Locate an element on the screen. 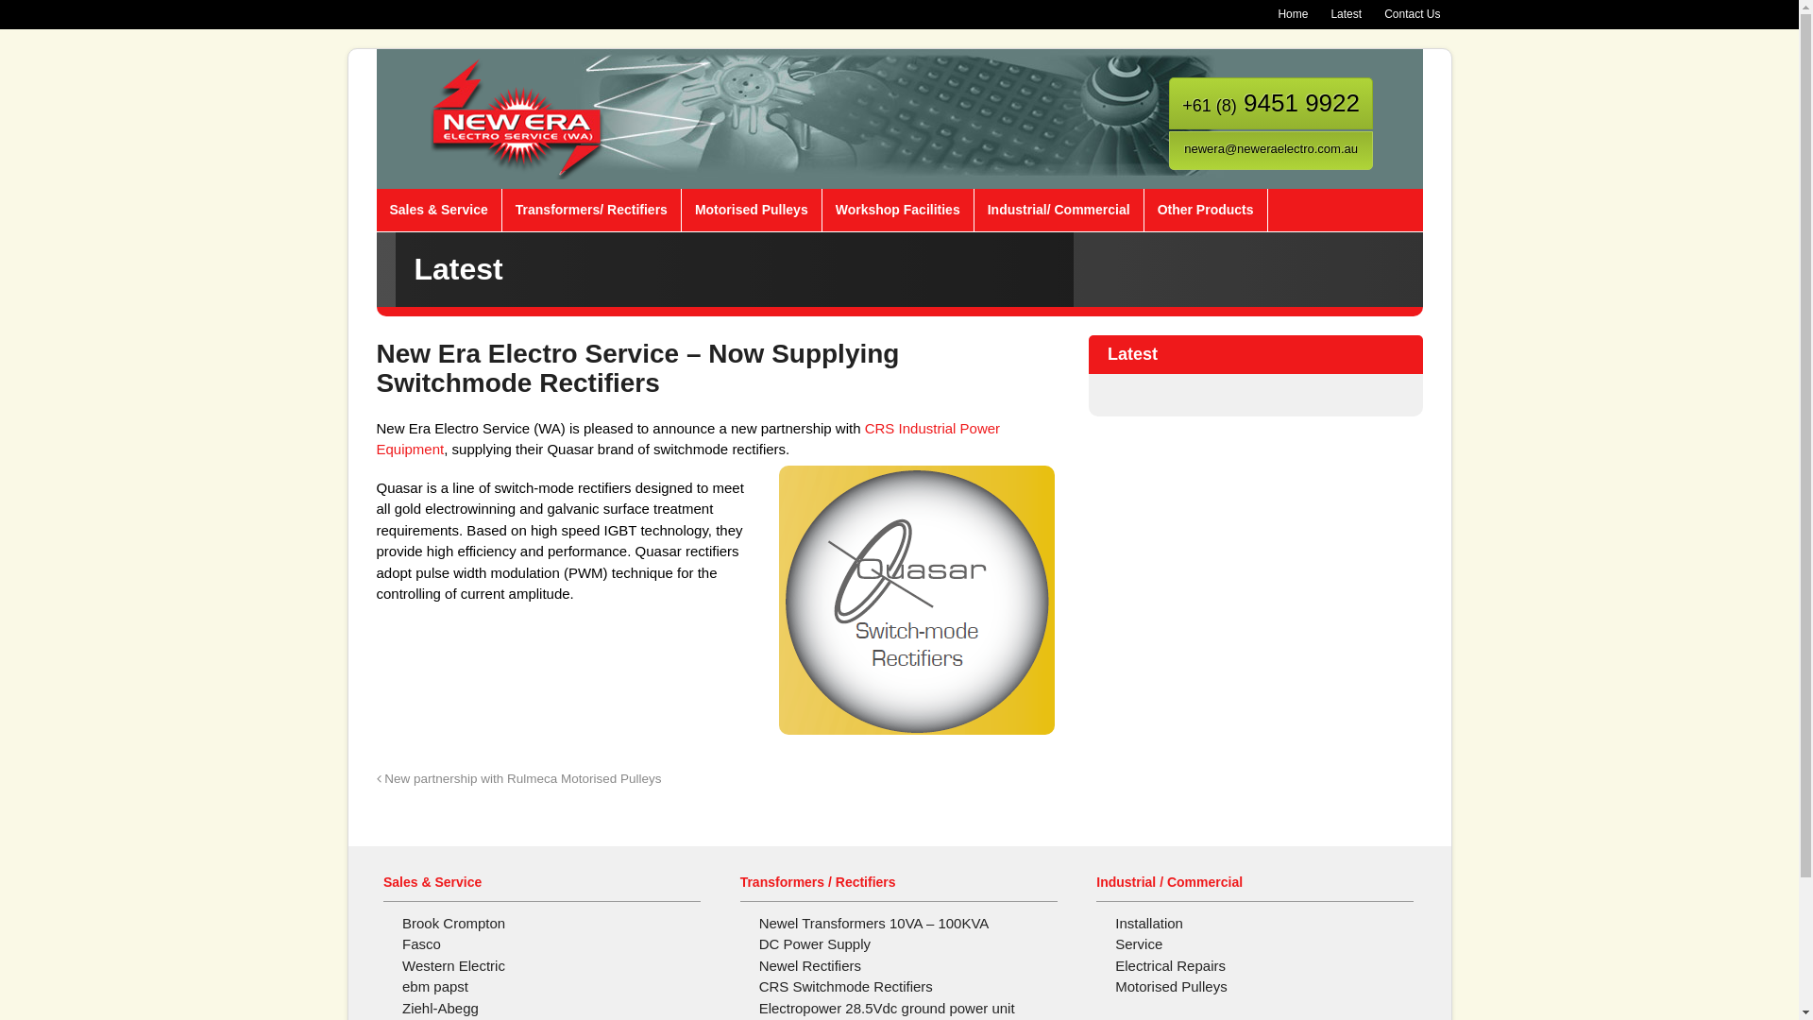 The width and height of the screenshot is (1813, 1020). Installation is located at coordinates (1149, 924).